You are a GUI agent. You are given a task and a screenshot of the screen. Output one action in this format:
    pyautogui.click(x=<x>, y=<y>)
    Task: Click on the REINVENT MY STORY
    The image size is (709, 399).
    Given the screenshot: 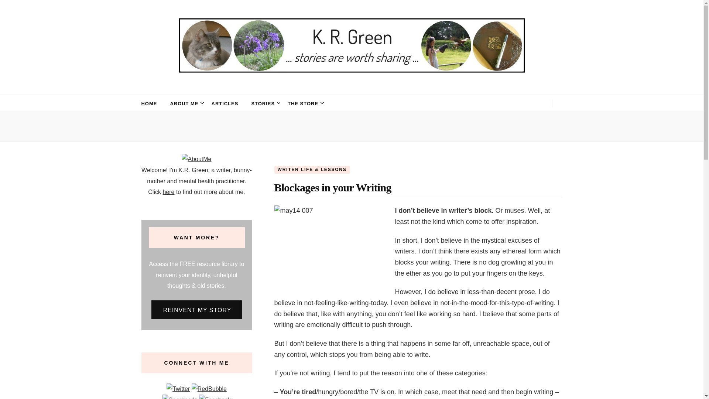 What is the action you would take?
    pyautogui.click(x=197, y=310)
    